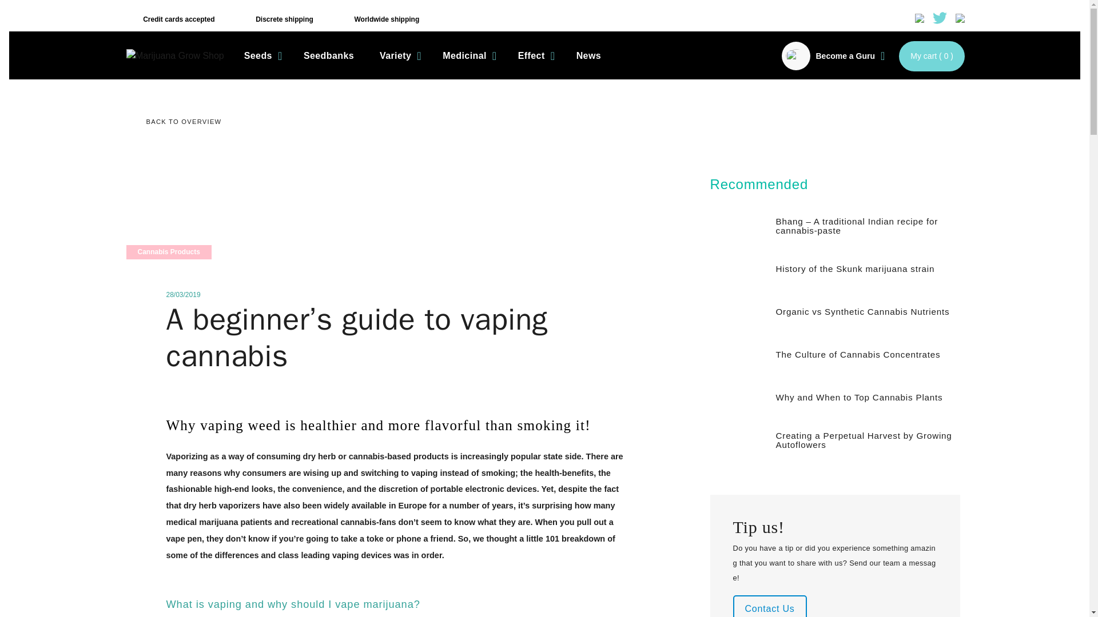  What do you see at coordinates (534, 56) in the screenshot?
I see `Effect` at bounding box center [534, 56].